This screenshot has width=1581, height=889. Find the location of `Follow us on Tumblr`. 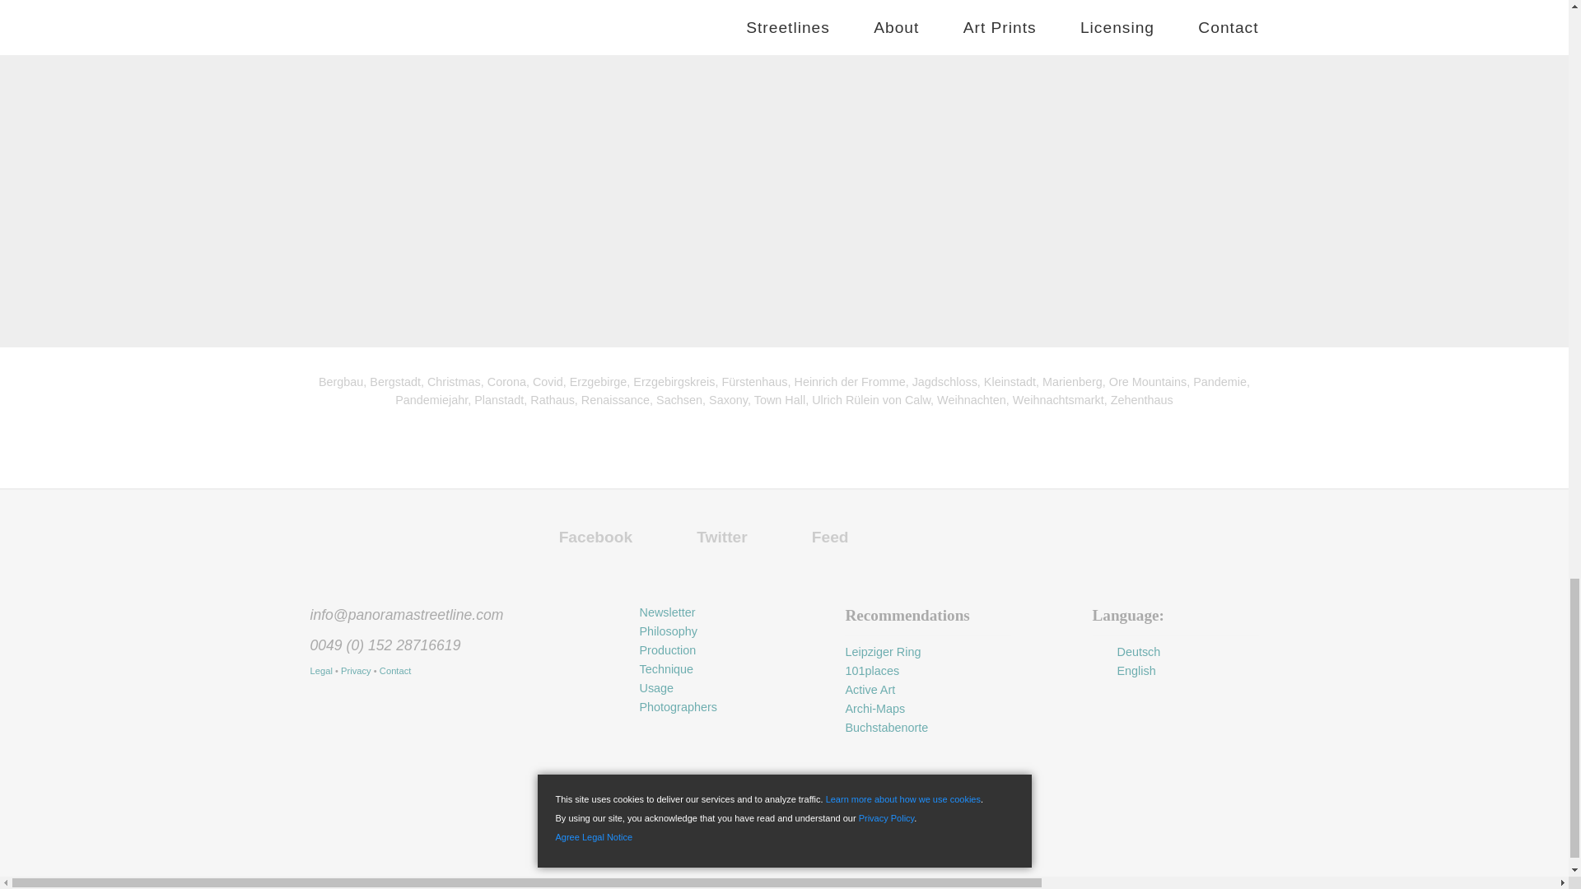

Follow us on Tumblr is located at coordinates (960, 515).